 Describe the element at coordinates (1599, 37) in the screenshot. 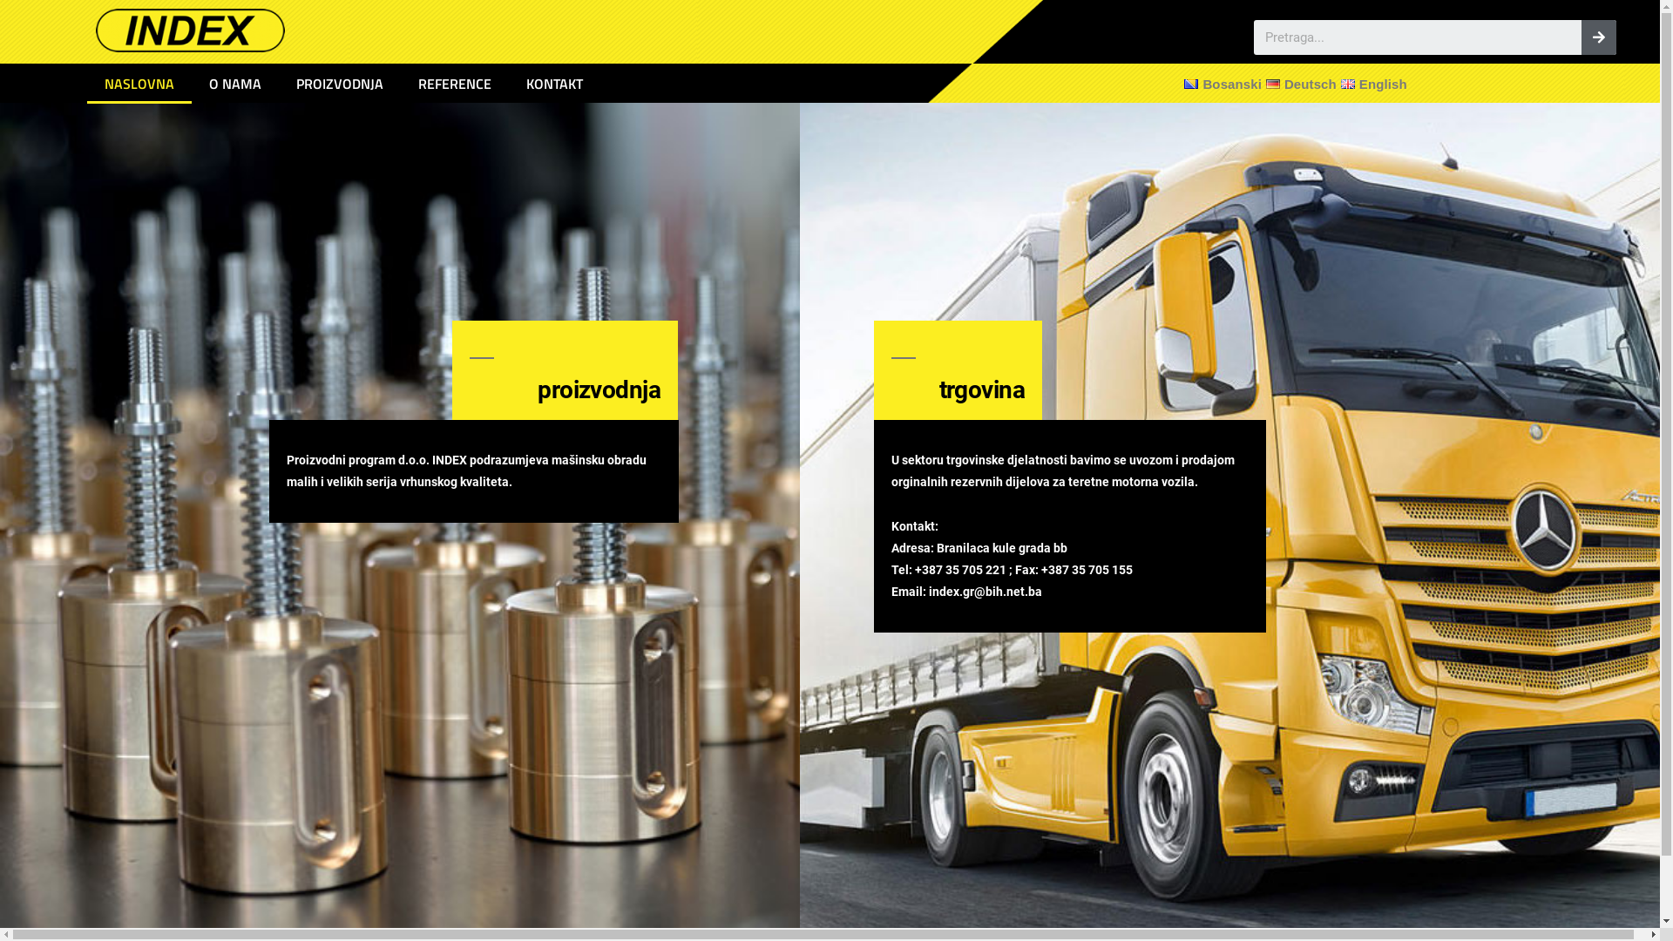

I see `Search` at that location.